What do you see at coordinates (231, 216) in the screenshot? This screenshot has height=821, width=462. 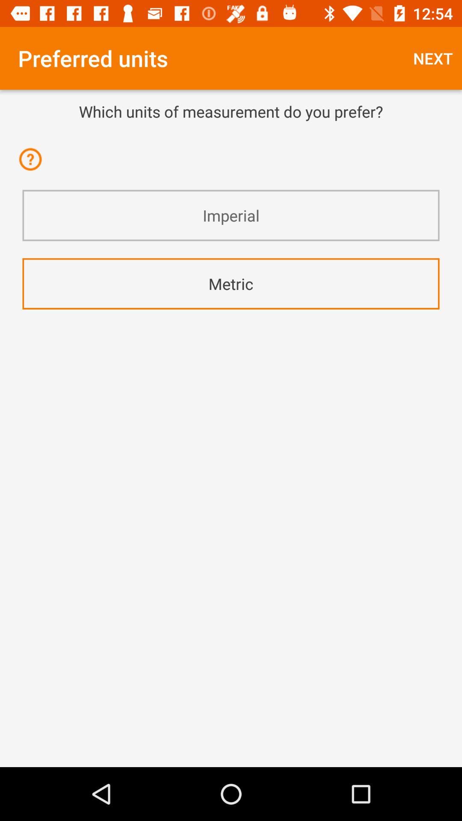 I see `open the icon above the metric icon` at bounding box center [231, 216].